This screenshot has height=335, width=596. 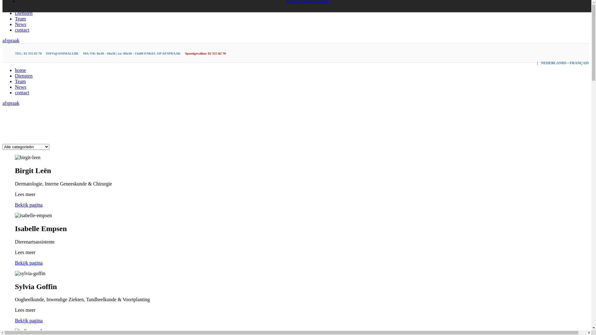 What do you see at coordinates (20, 87) in the screenshot?
I see `News` at bounding box center [20, 87].